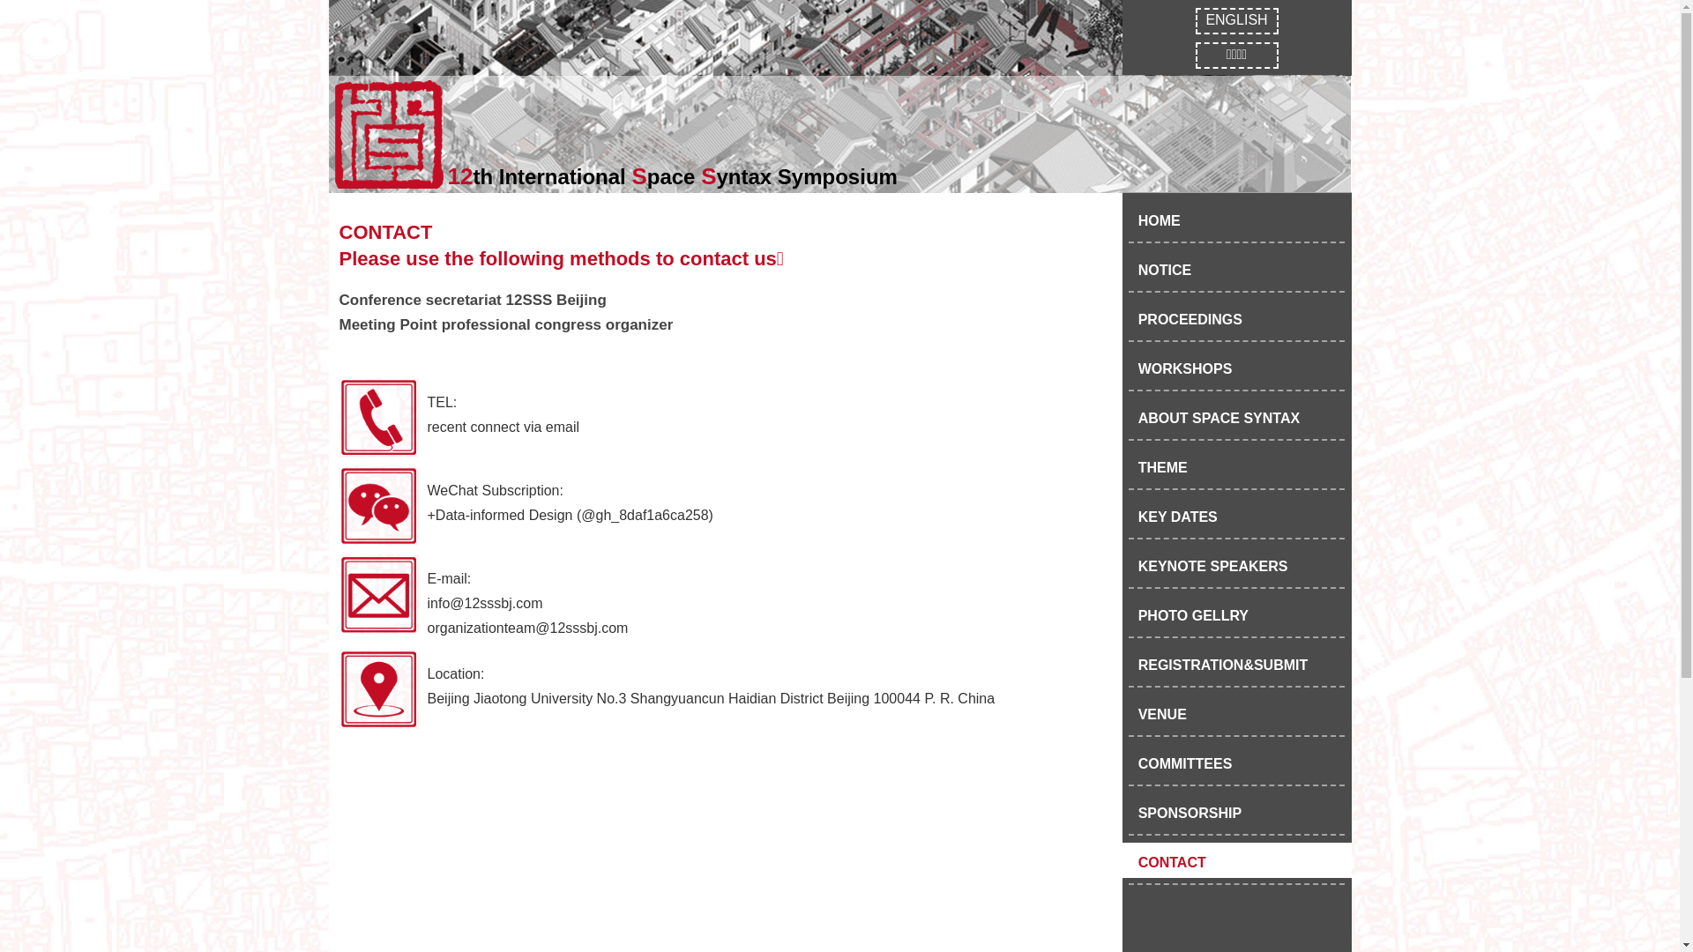 The height and width of the screenshot is (952, 1693). I want to click on ENGLISH, so click(1237, 21).